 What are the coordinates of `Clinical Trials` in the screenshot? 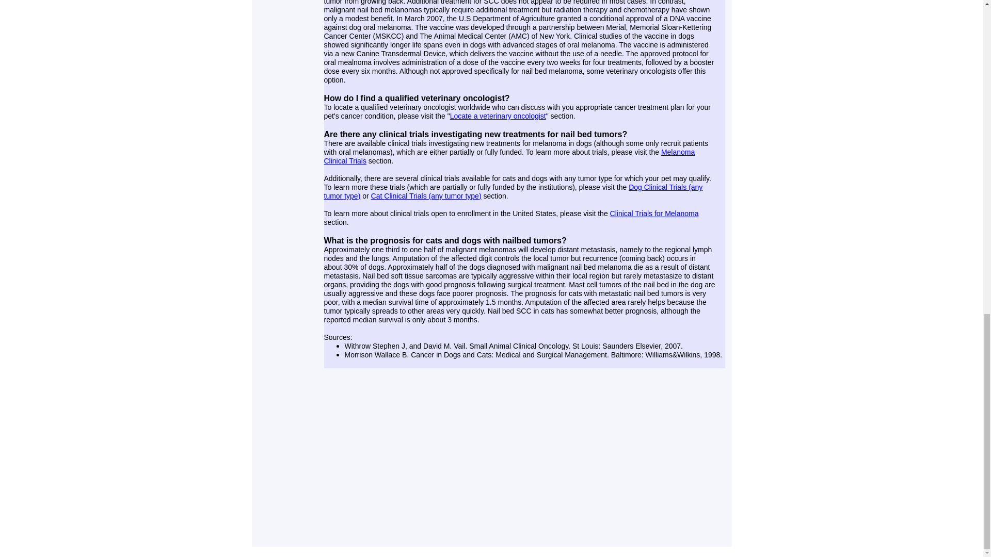 It's located at (345, 160).